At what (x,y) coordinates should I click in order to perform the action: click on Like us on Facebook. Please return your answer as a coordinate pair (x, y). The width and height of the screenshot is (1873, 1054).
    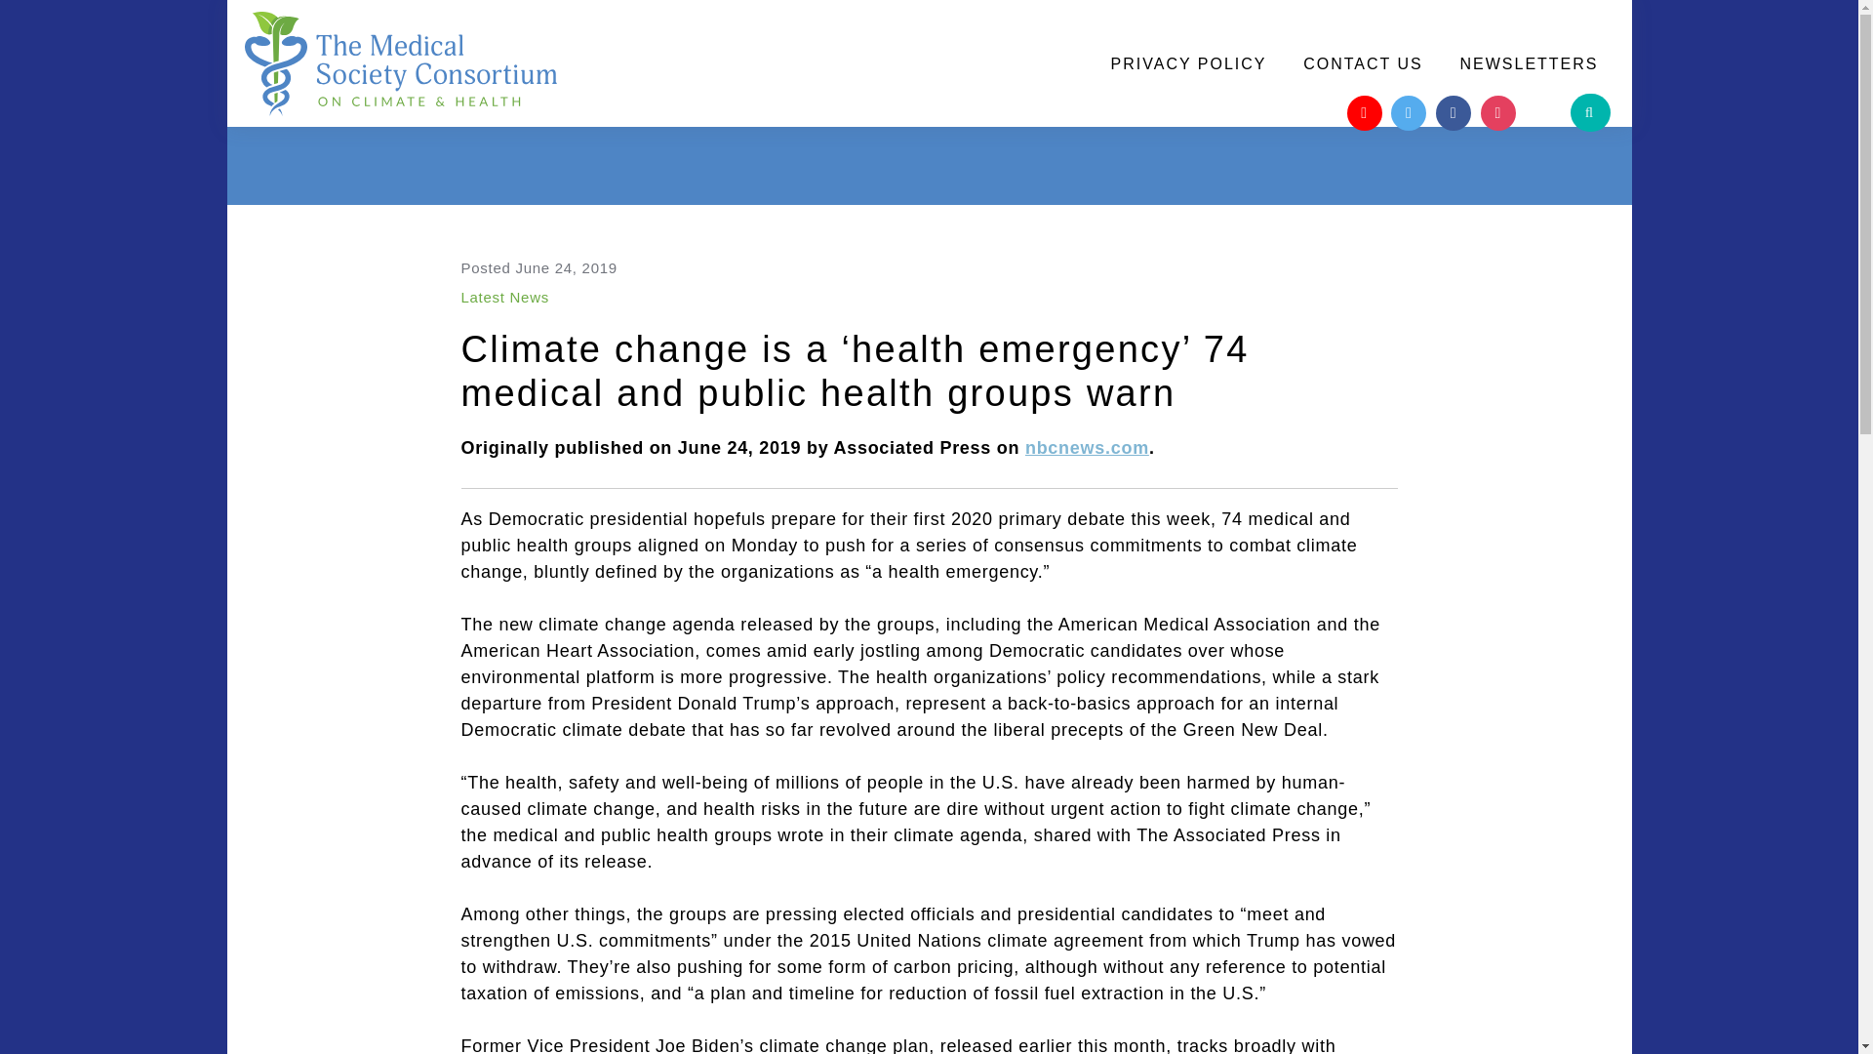
    Looking at the image, I should click on (1454, 113).